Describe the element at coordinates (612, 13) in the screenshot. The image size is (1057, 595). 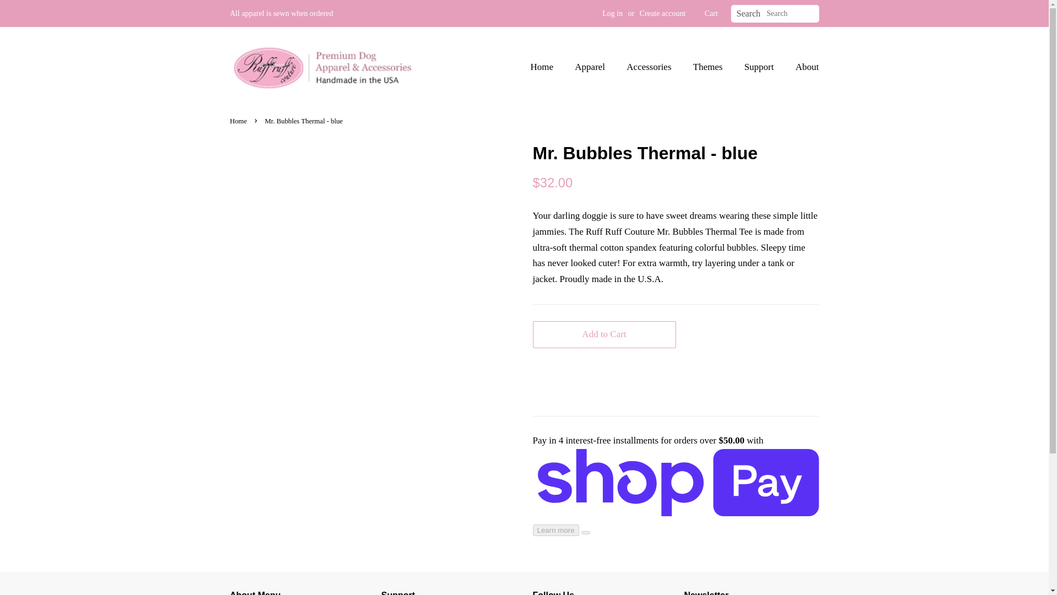
I see `Log in` at that location.